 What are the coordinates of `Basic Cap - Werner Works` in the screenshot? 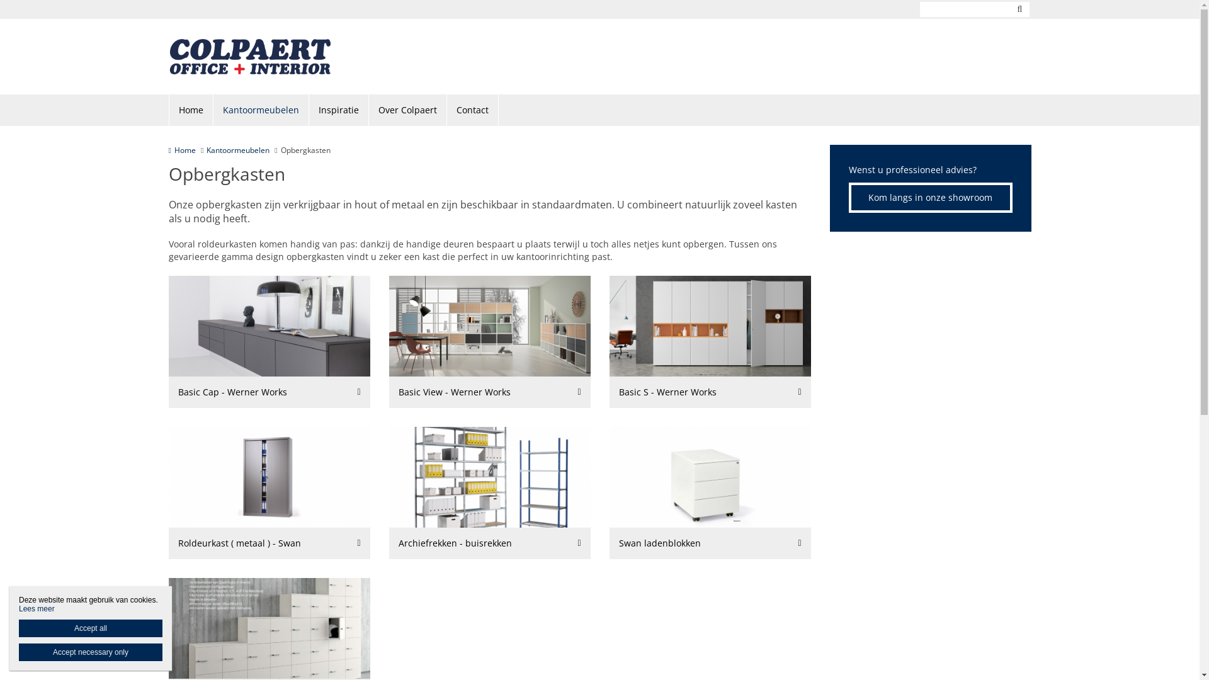 It's located at (270, 392).